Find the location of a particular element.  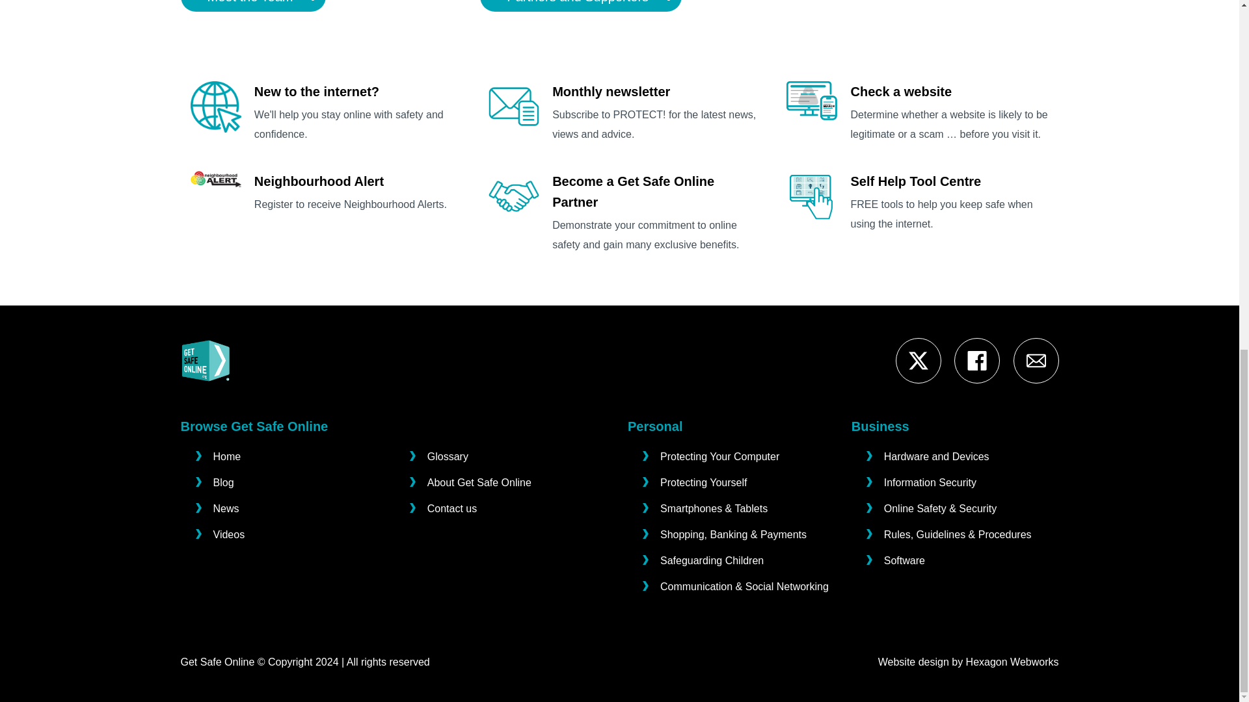

Get Safe Online email is located at coordinates (1036, 361).